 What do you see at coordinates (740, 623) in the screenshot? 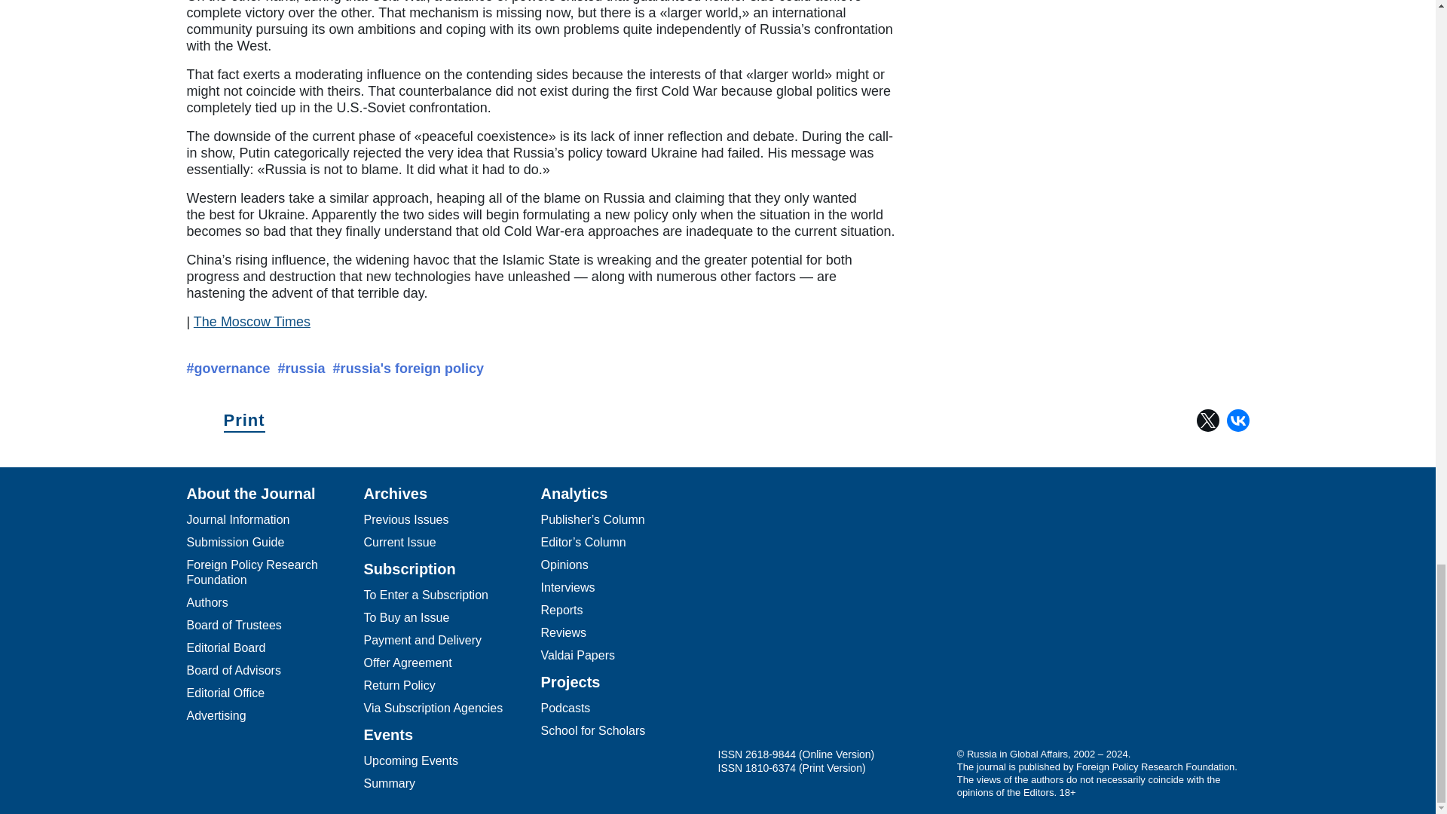
I see `Telegram` at bounding box center [740, 623].